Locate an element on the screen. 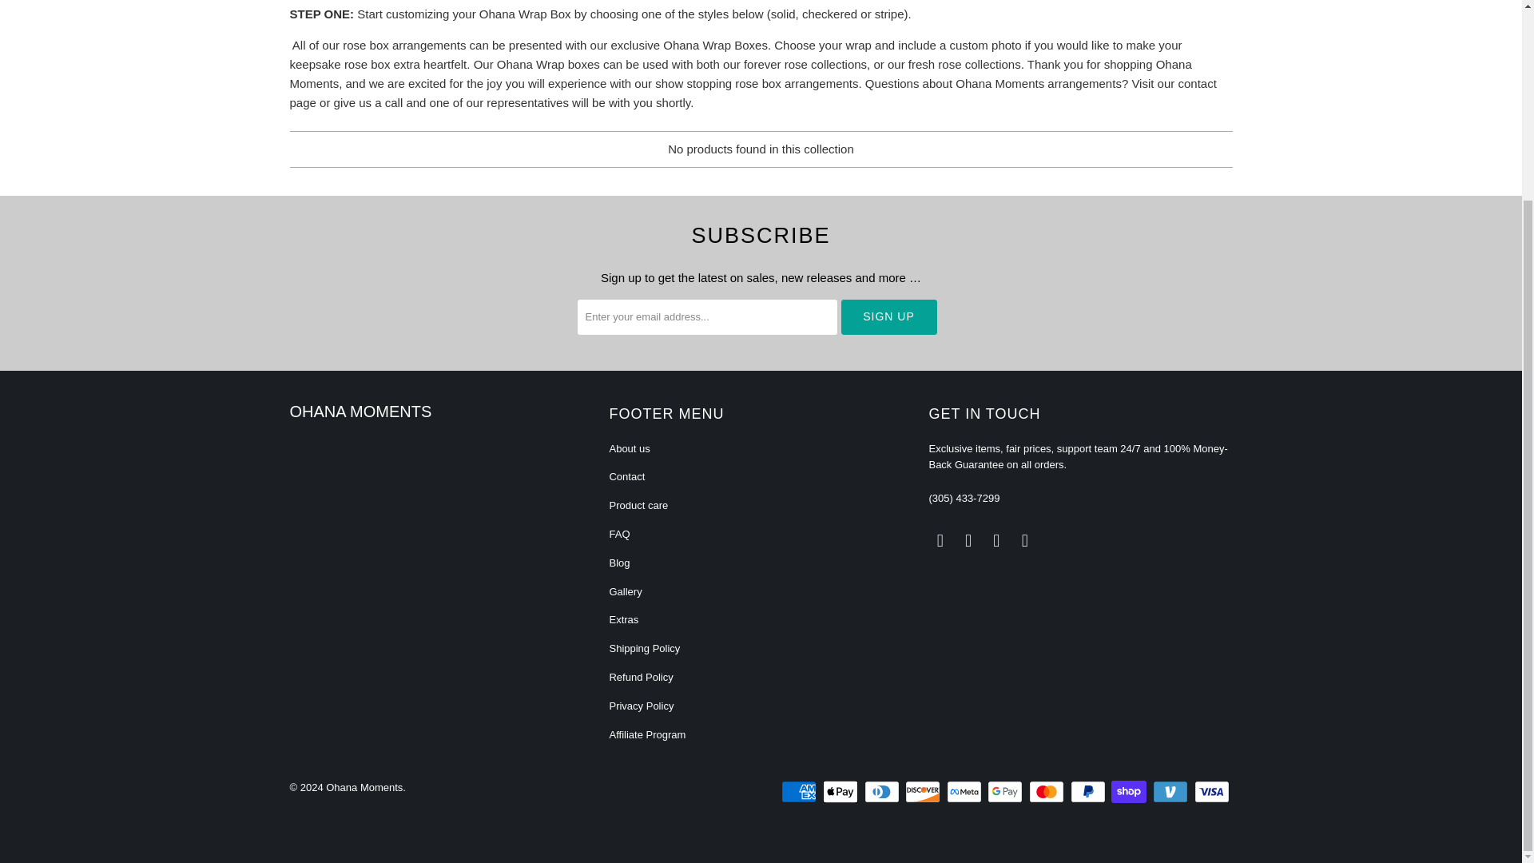  PayPal is located at coordinates (1090, 791).